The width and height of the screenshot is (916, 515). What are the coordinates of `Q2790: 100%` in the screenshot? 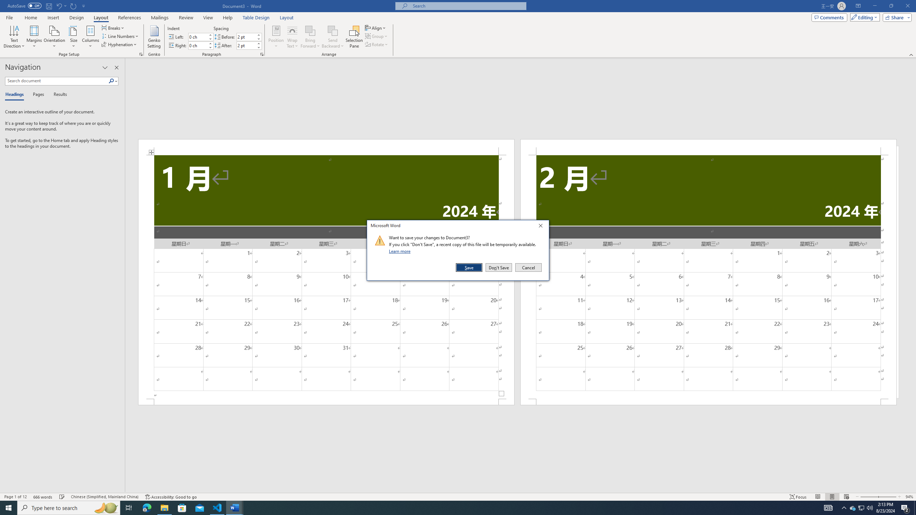 It's located at (34, 37).